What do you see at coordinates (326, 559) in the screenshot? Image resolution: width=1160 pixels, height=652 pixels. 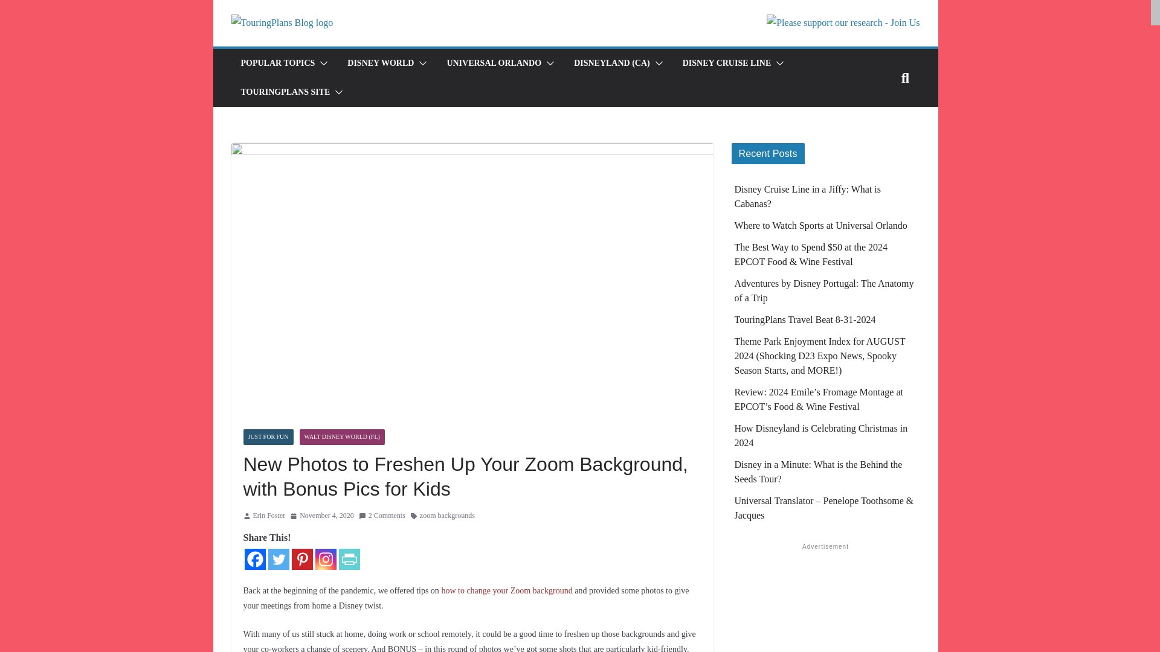 I see `Instagram` at bounding box center [326, 559].